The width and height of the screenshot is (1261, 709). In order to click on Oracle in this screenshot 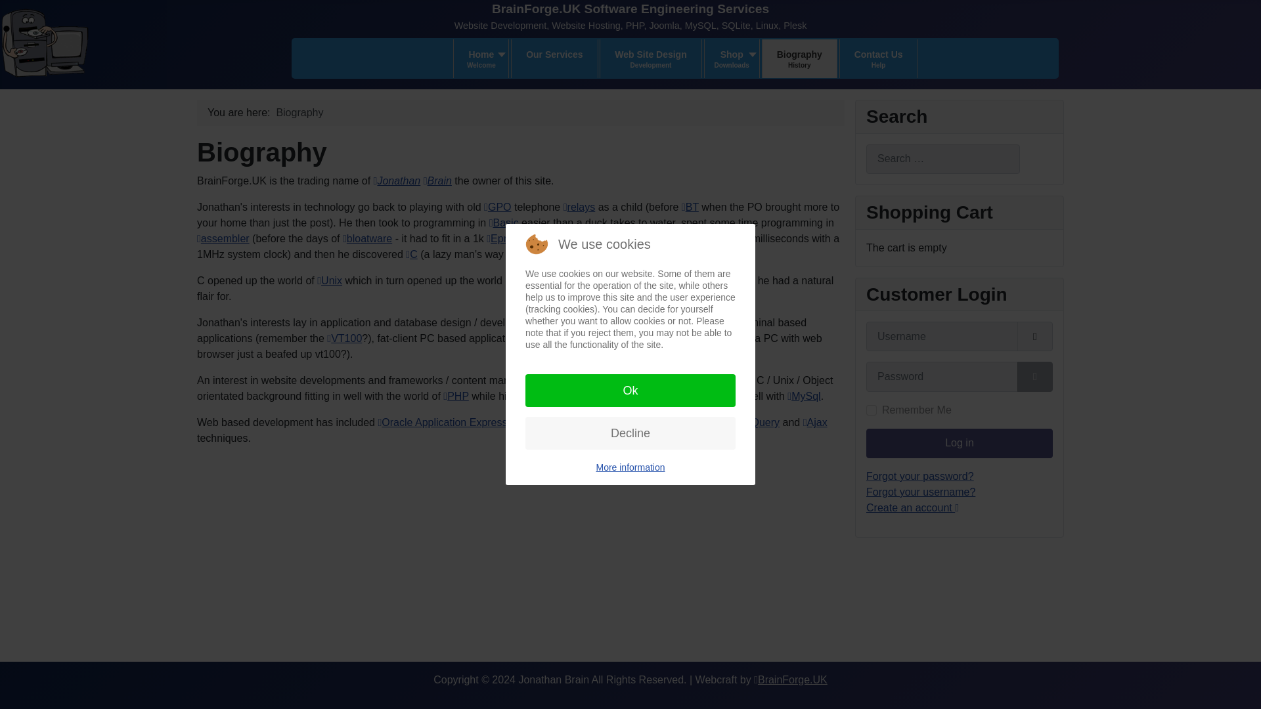, I will do `click(535, 281)`.